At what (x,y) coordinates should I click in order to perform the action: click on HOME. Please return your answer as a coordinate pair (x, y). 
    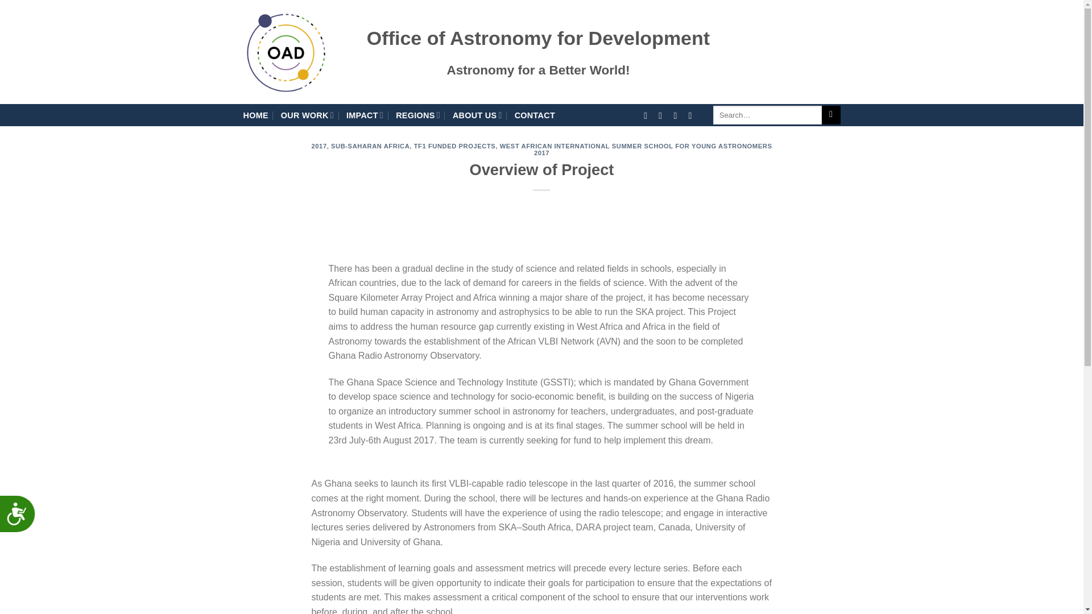
    Looking at the image, I should click on (256, 115).